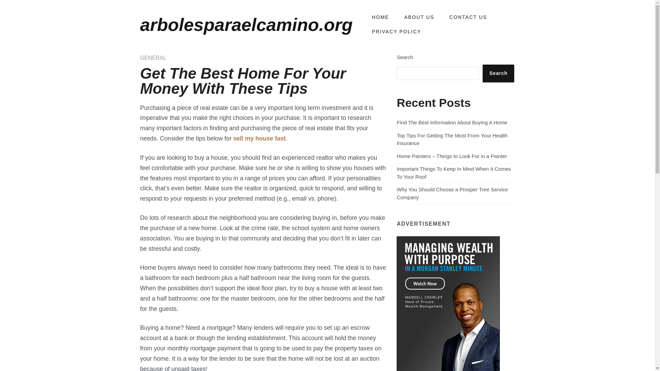  What do you see at coordinates (380, 18) in the screenshot?
I see `HOME` at bounding box center [380, 18].